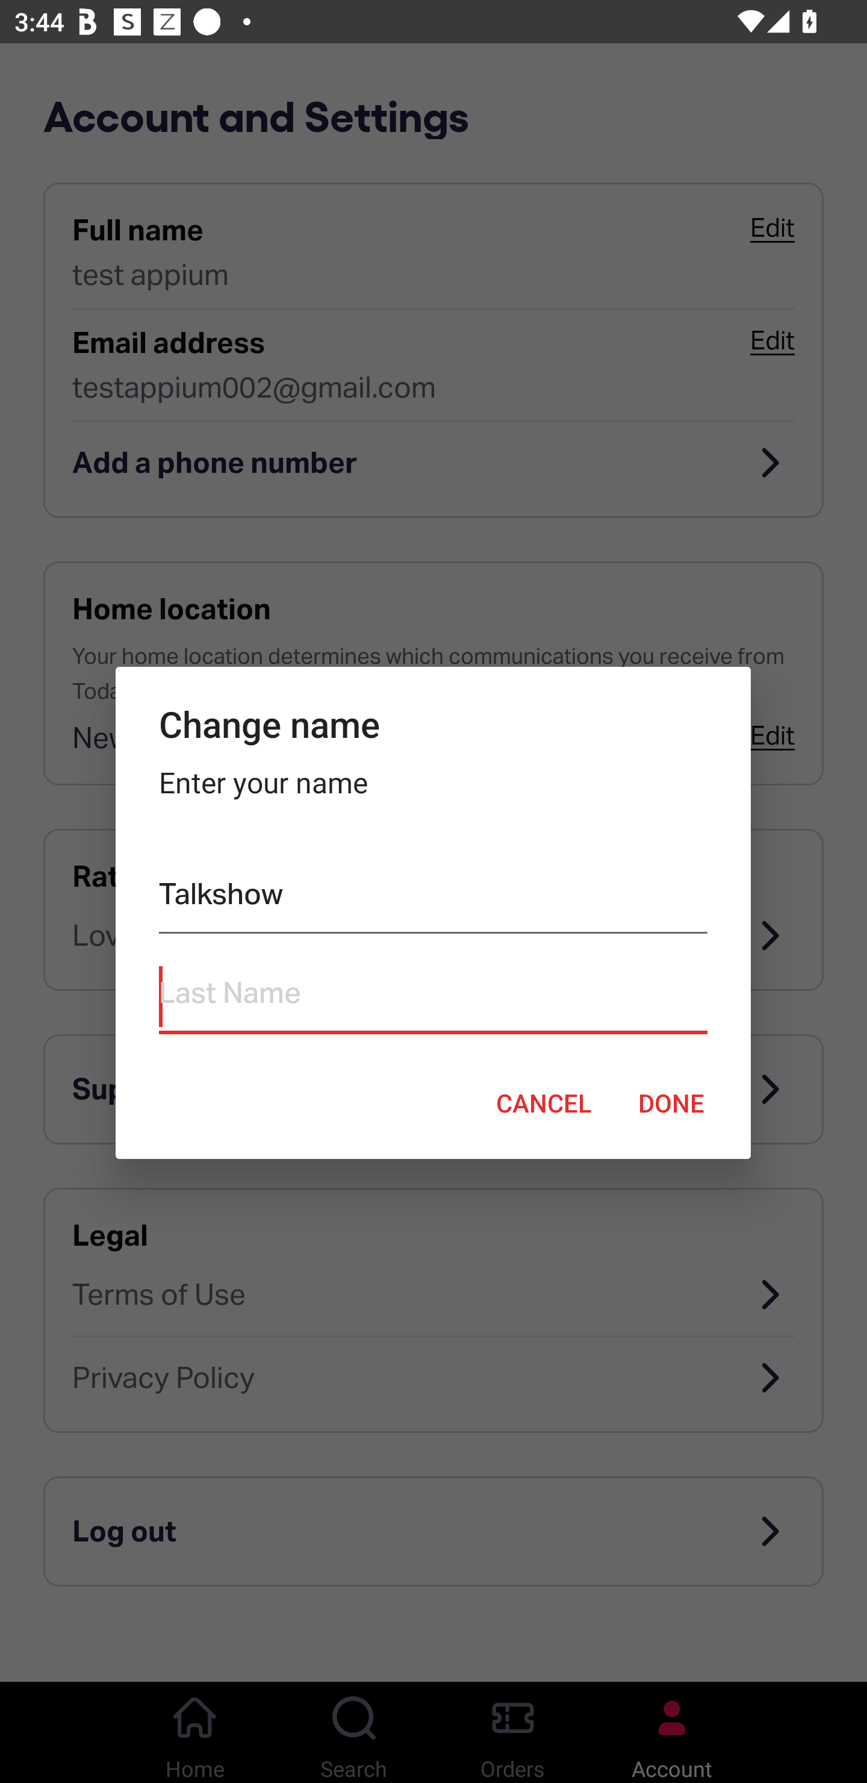 The height and width of the screenshot is (1783, 867). What do you see at coordinates (671, 1102) in the screenshot?
I see `DONE` at bounding box center [671, 1102].